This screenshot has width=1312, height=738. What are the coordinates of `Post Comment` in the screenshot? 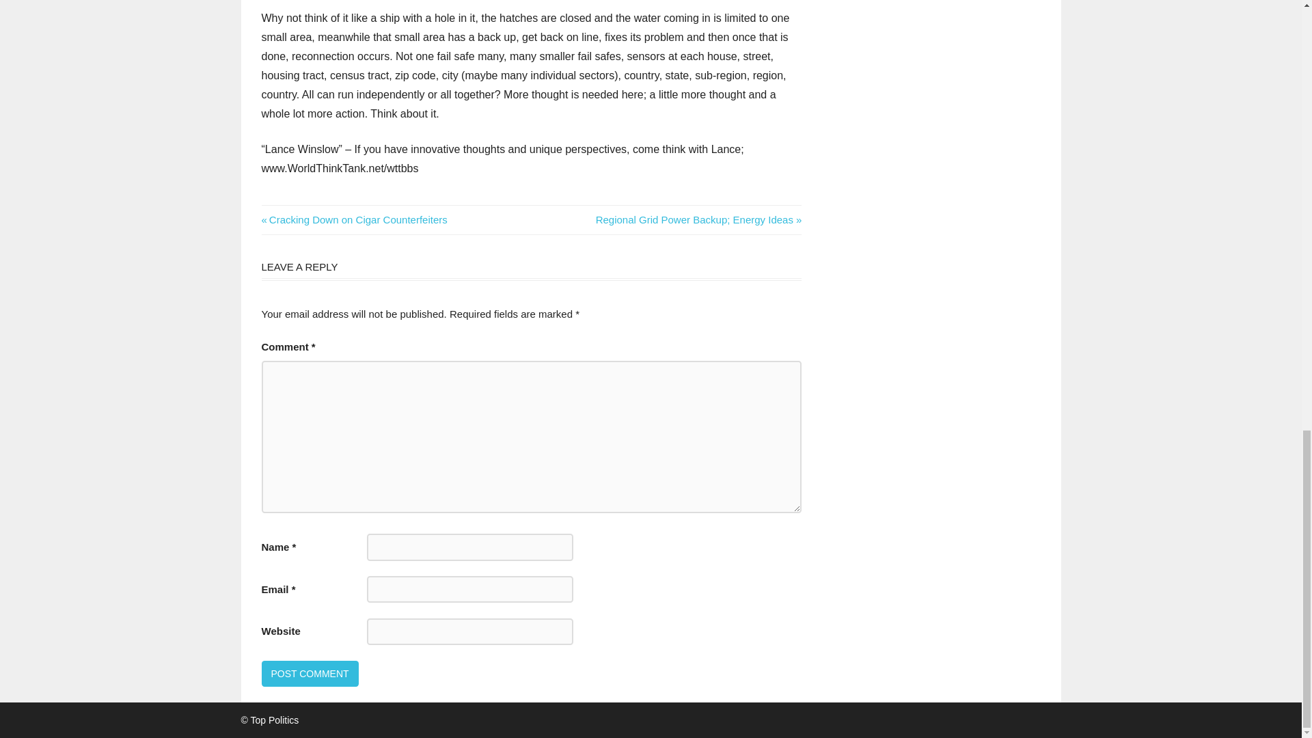 It's located at (354, 220).